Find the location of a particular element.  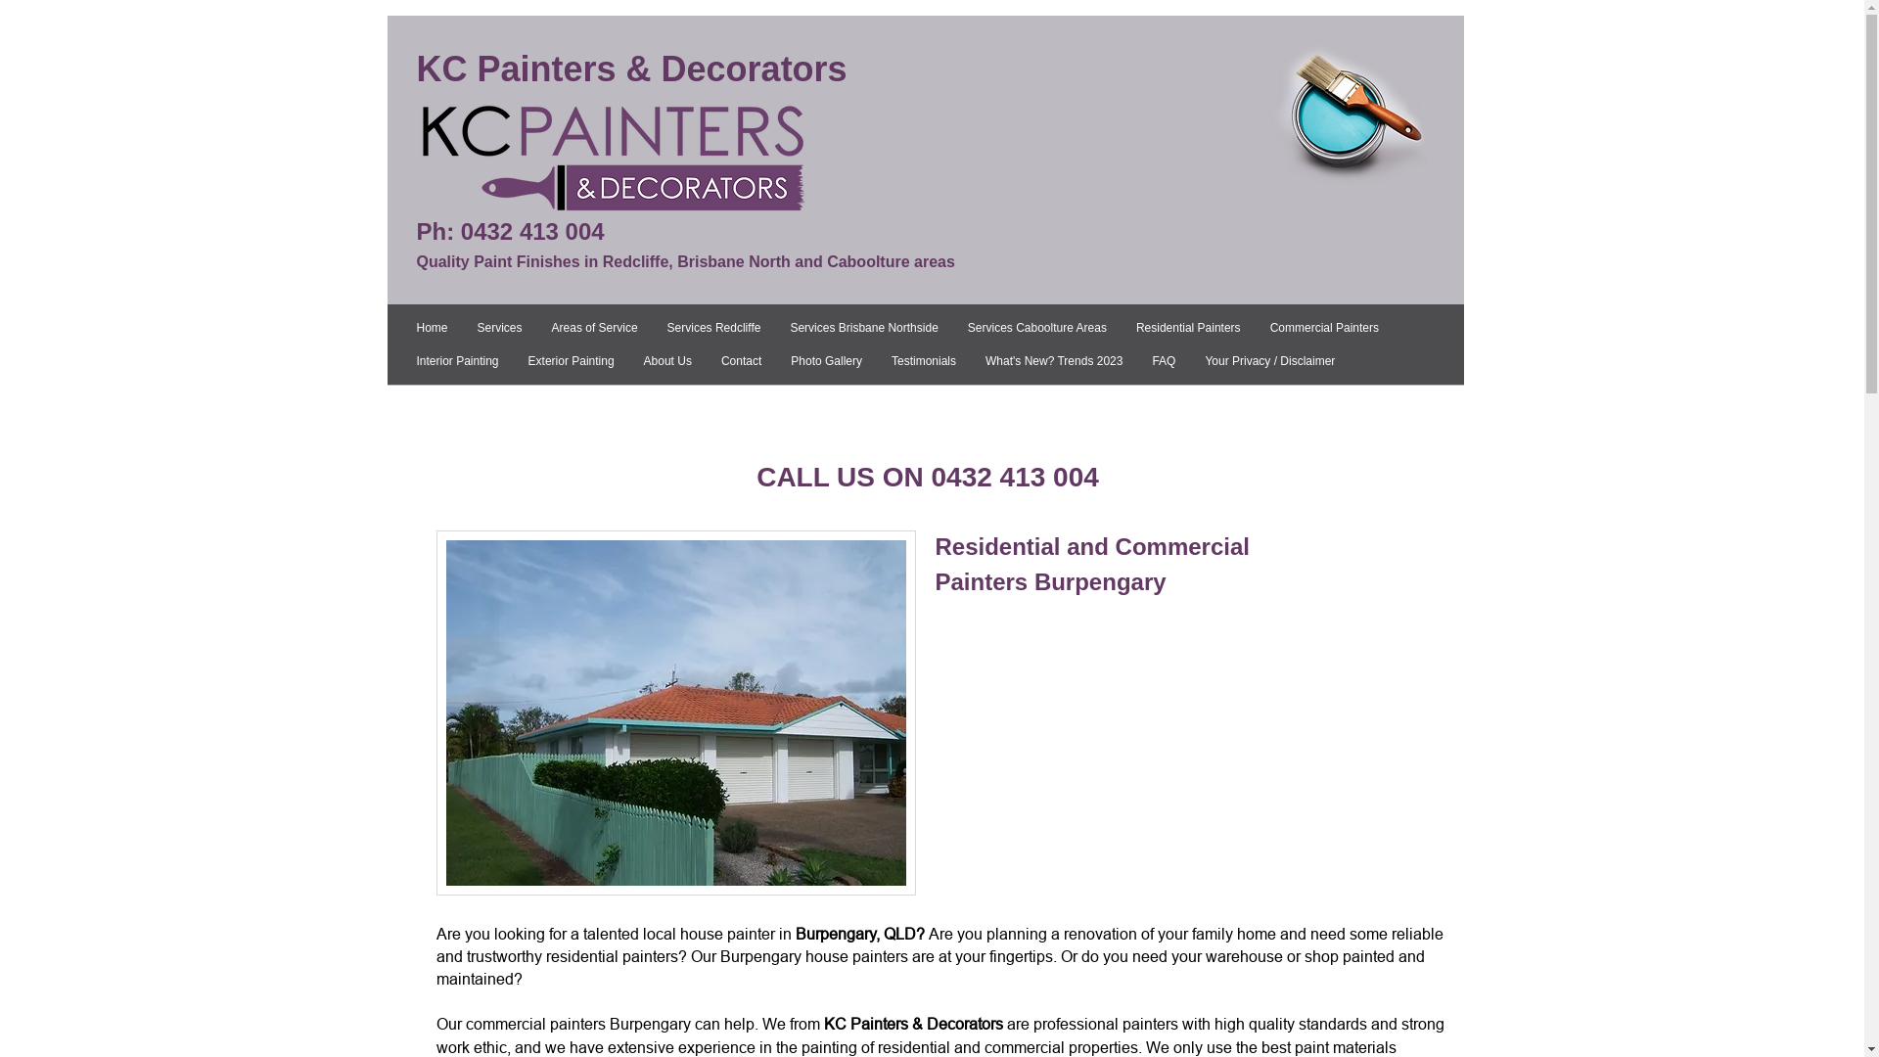

Interior Painting is located at coordinates (458, 361).